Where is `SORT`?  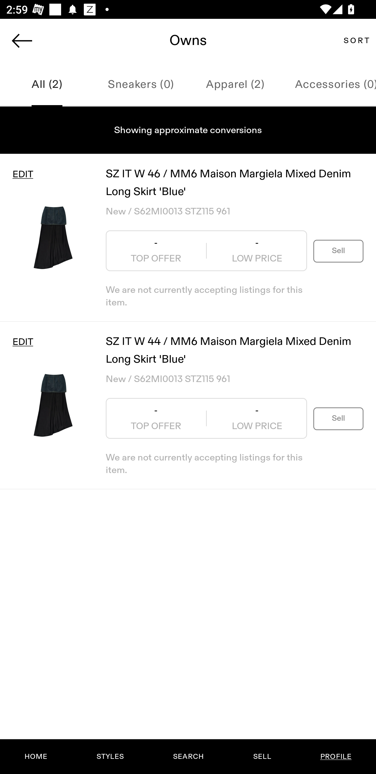 SORT is located at coordinates (356, 40).